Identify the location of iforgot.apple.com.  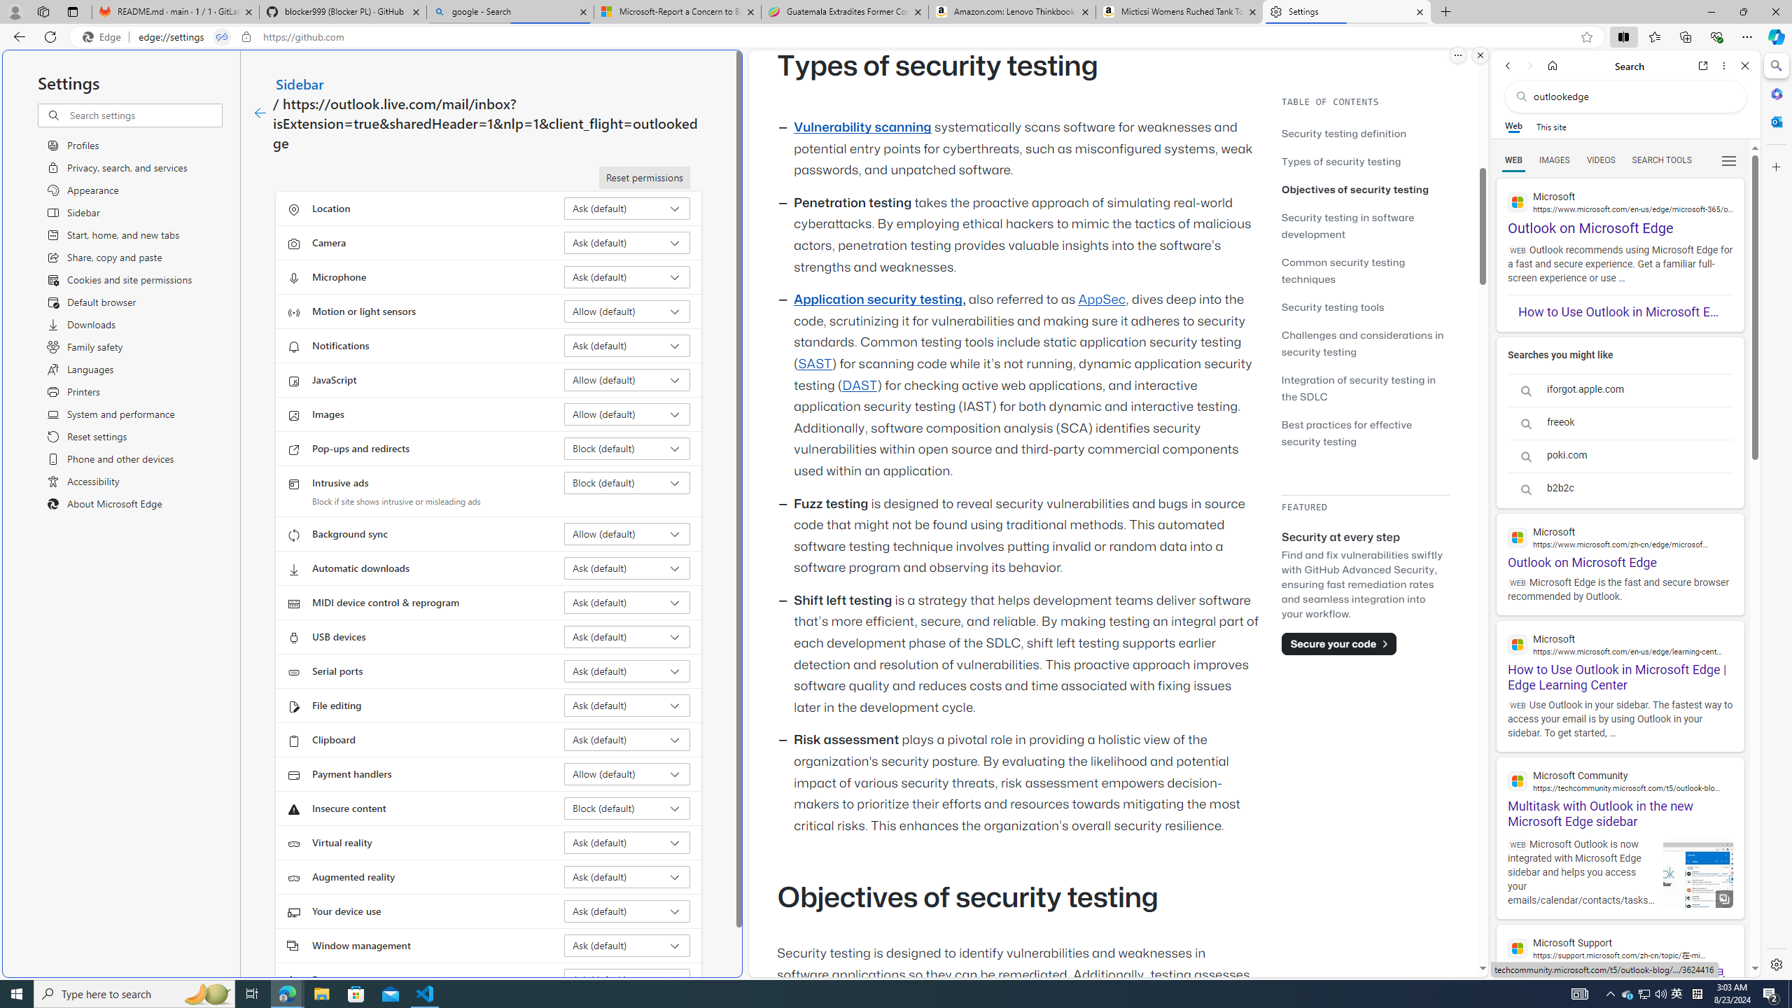
(1620, 390).